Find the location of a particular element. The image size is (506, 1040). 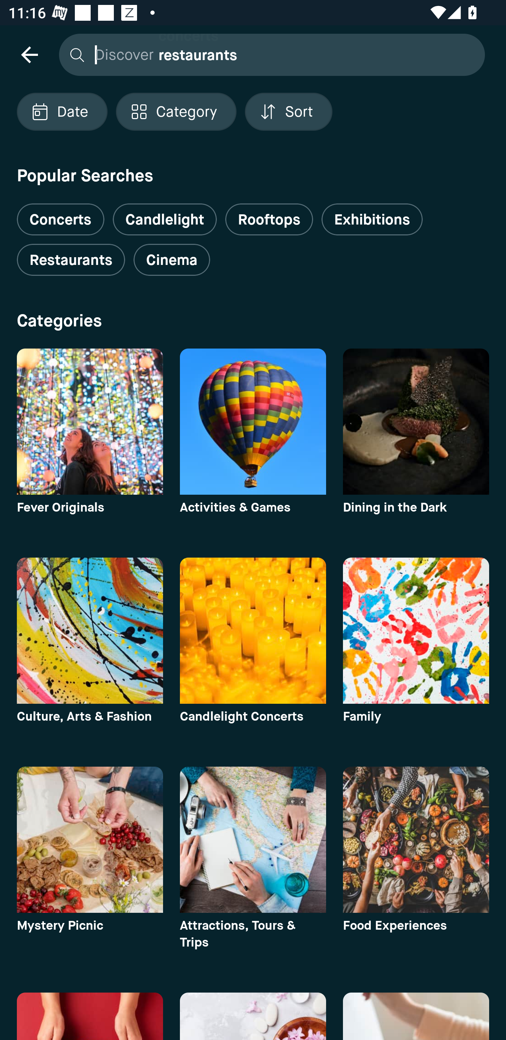

Restaurants is located at coordinates (71, 260).